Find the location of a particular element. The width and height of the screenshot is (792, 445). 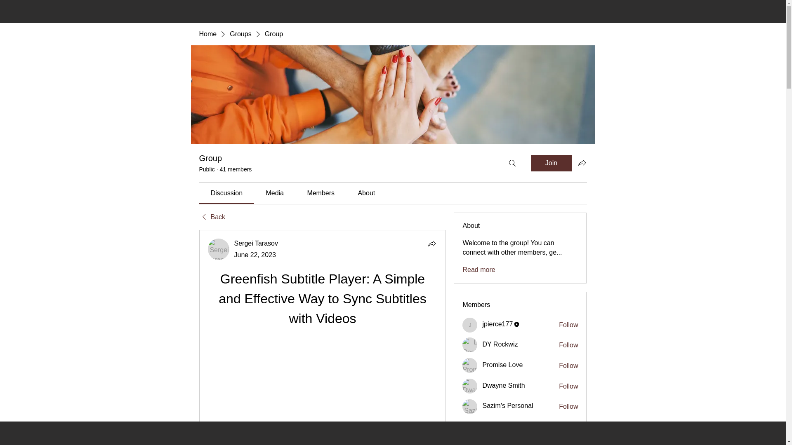

Follow is located at coordinates (568, 406).